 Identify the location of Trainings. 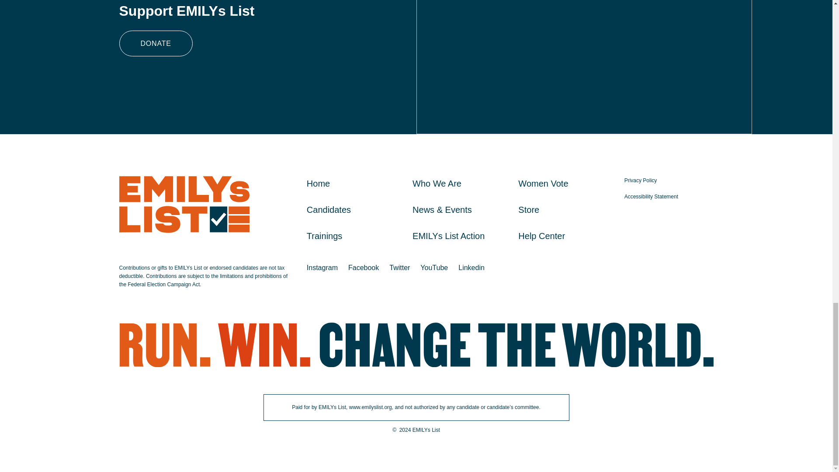
(324, 236).